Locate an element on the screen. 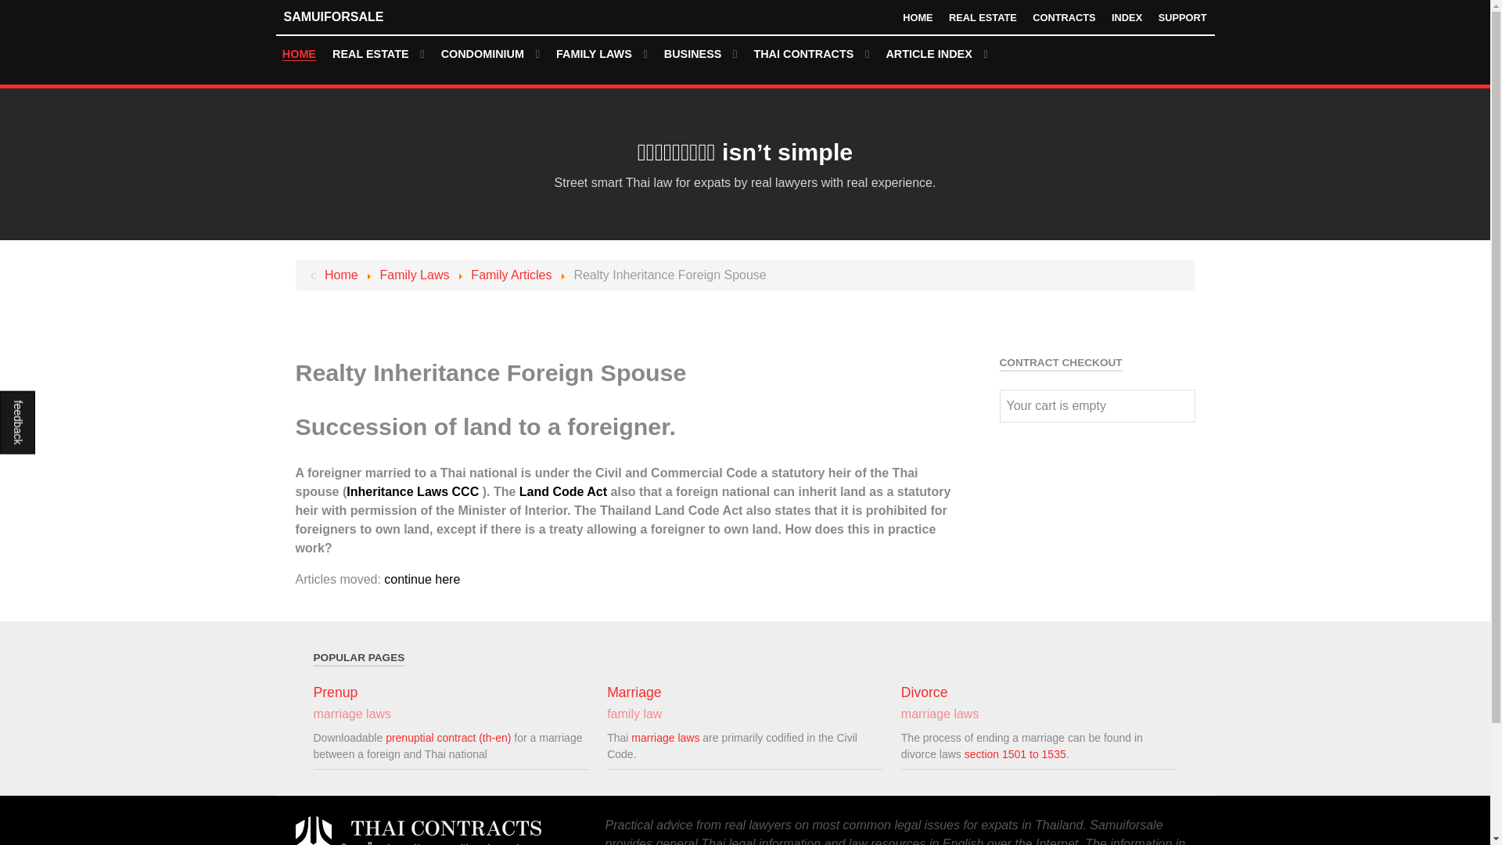  support is located at coordinates (1183, 17).